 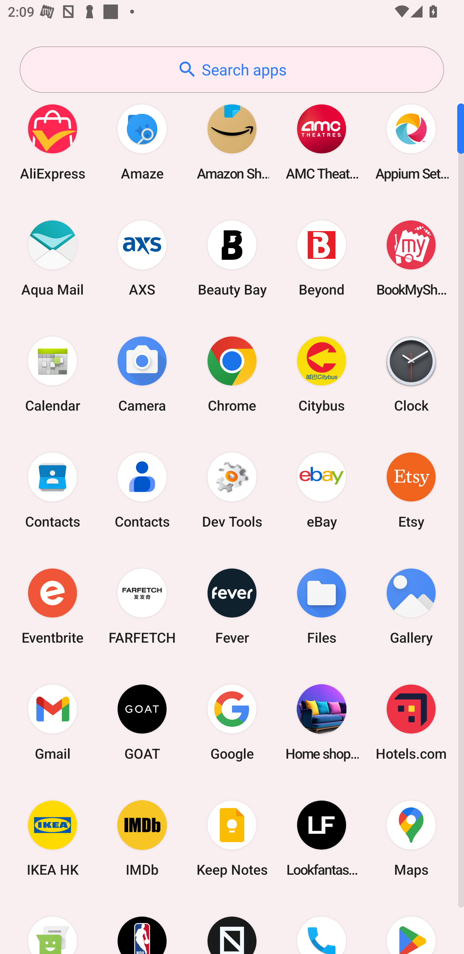 I want to click on Home shopping, so click(x=322, y=722).